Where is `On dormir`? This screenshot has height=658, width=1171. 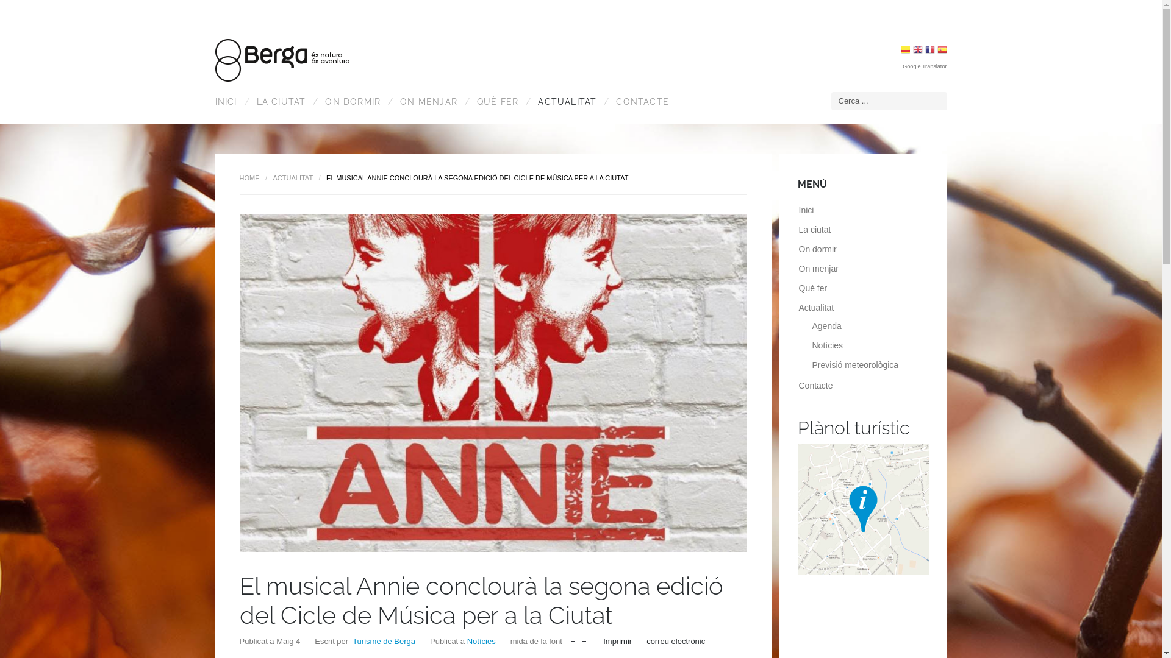
On dormir is located at coordinates (818, 249).